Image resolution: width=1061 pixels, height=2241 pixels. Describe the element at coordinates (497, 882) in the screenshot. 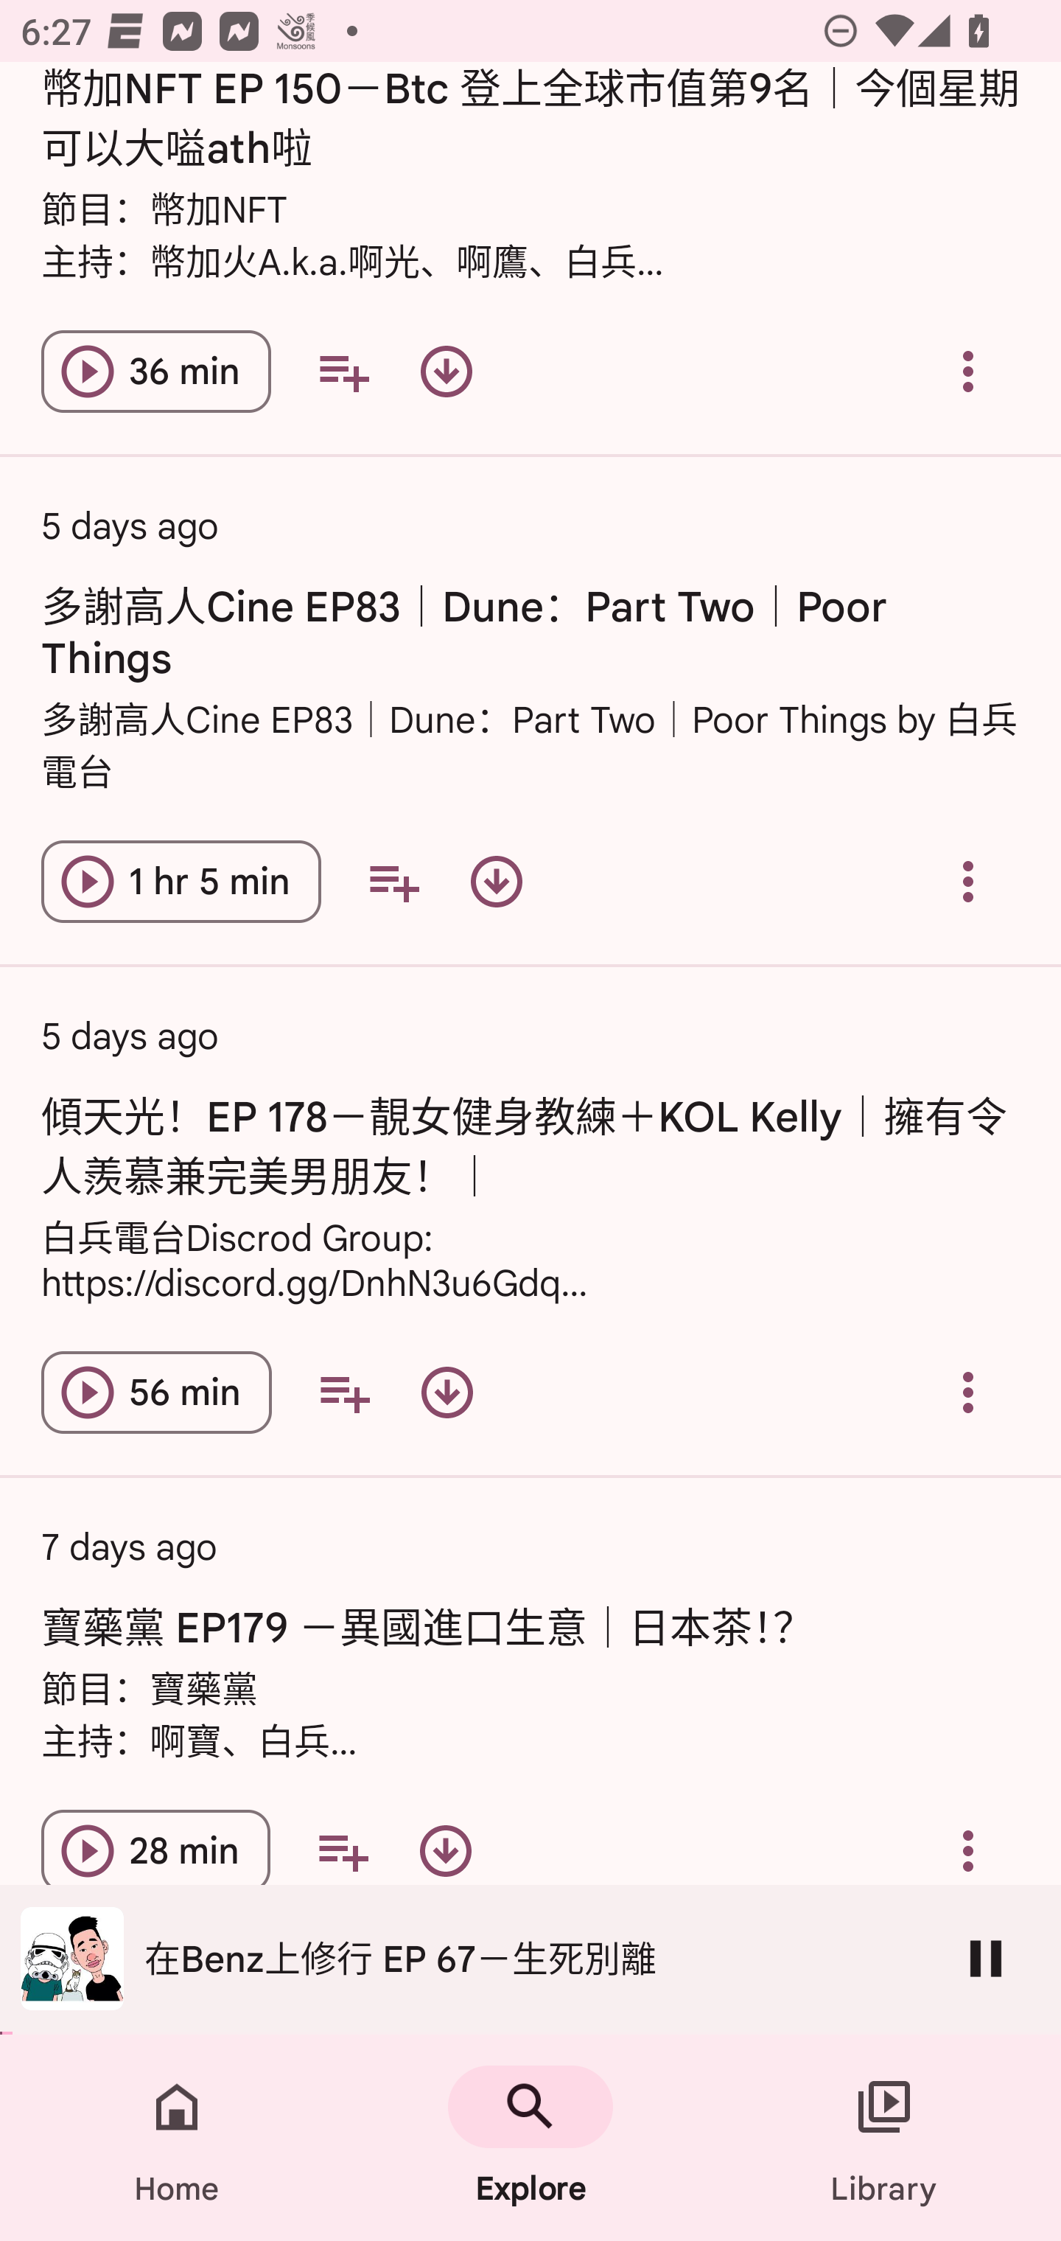

I see `Download episode` at that location.